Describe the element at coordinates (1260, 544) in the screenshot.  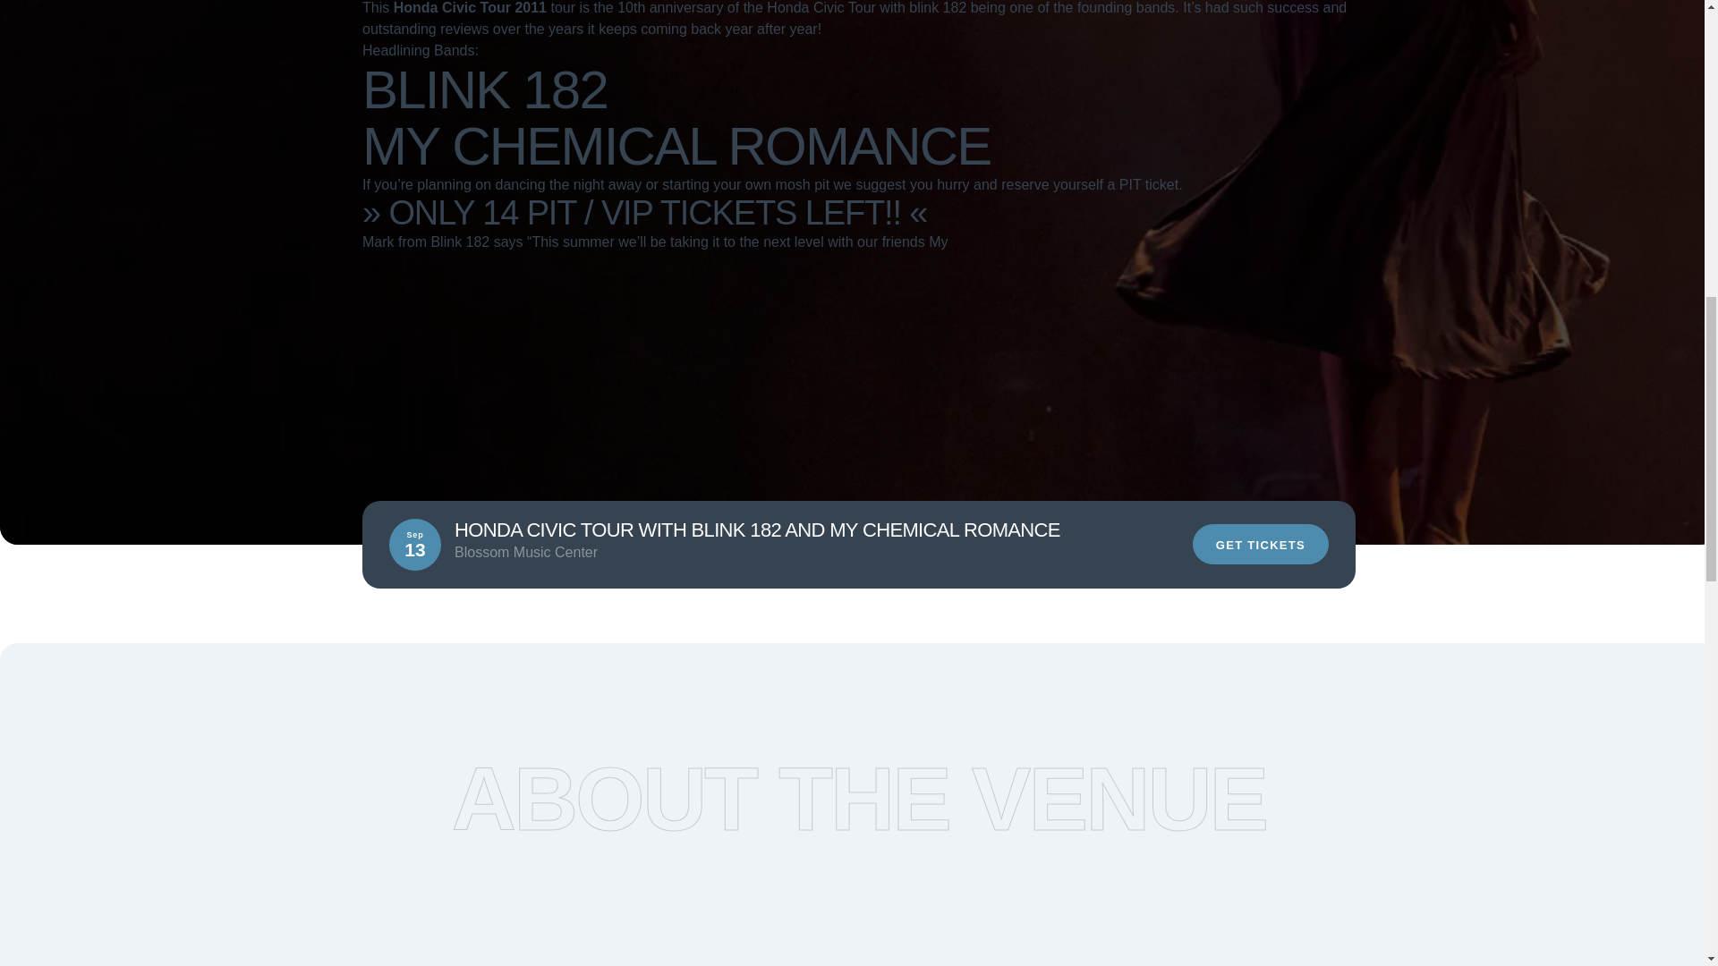
I see `GET TICKETS` at that location.